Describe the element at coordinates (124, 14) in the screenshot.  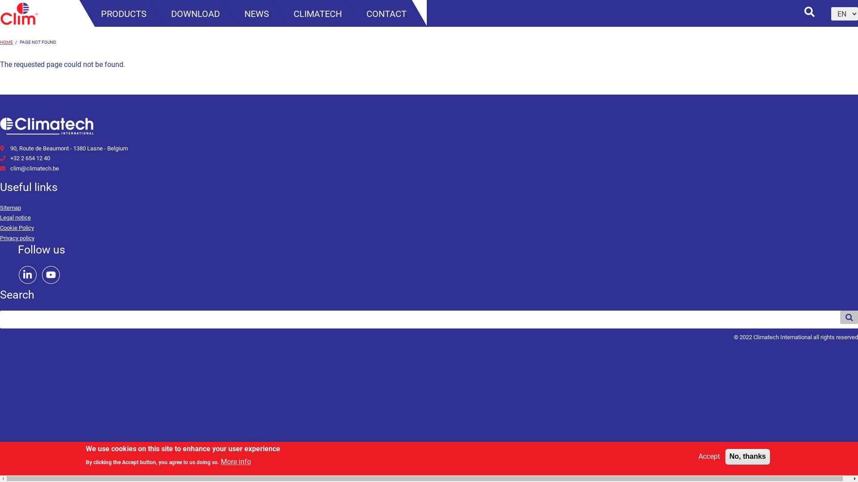
I see `PRODUCTS` at that location.